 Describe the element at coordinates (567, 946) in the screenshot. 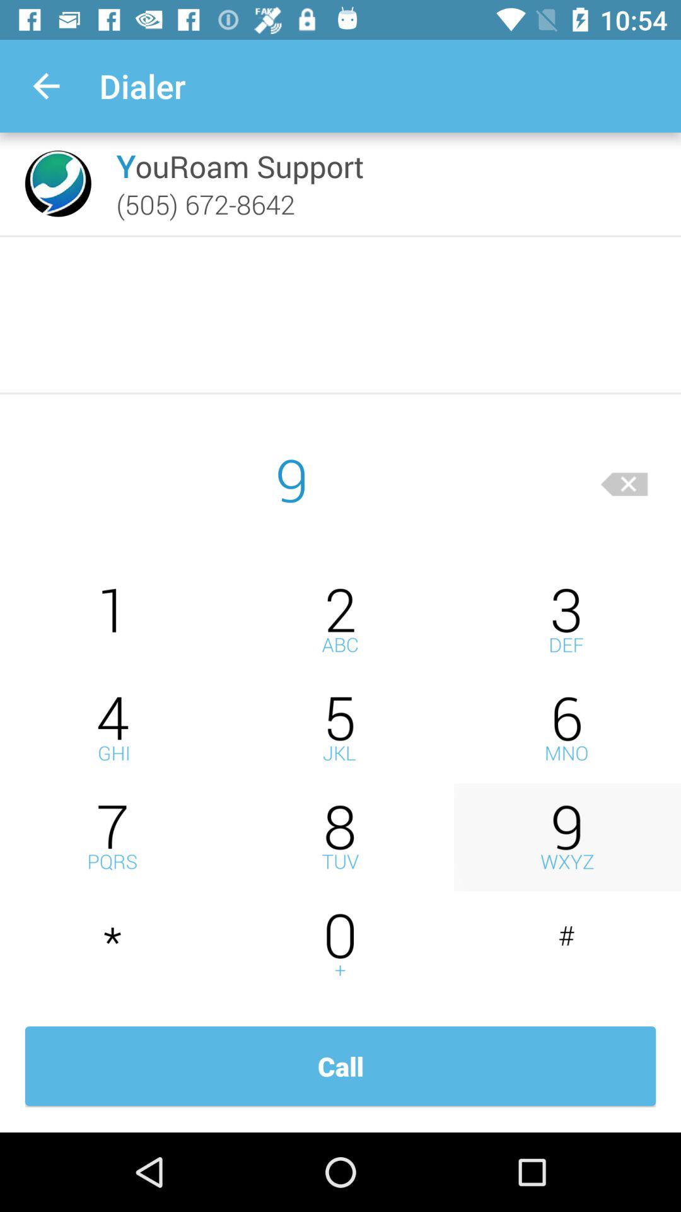

I see `insert` at that location.